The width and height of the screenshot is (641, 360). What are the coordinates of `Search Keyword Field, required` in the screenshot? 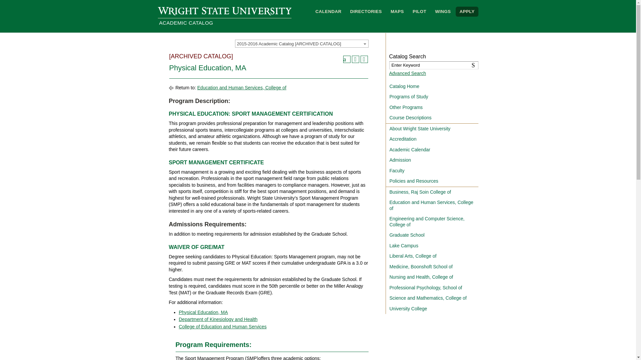 It's located at (433, 65).